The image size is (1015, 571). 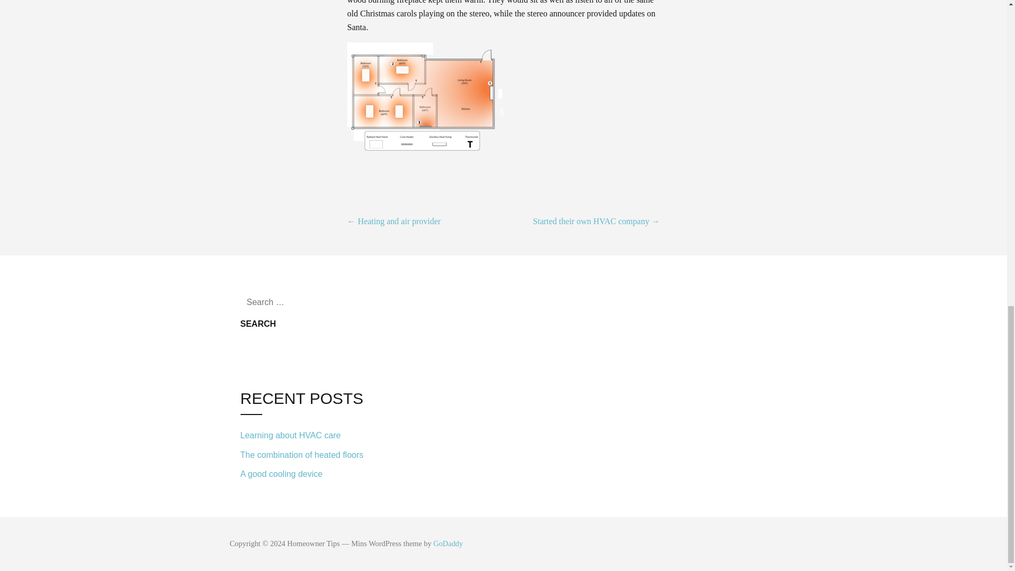 What do you see at coordinates (312, 435) in the screenshot?
I see `Learning about HVAC care` at bounding box center [312, 435].